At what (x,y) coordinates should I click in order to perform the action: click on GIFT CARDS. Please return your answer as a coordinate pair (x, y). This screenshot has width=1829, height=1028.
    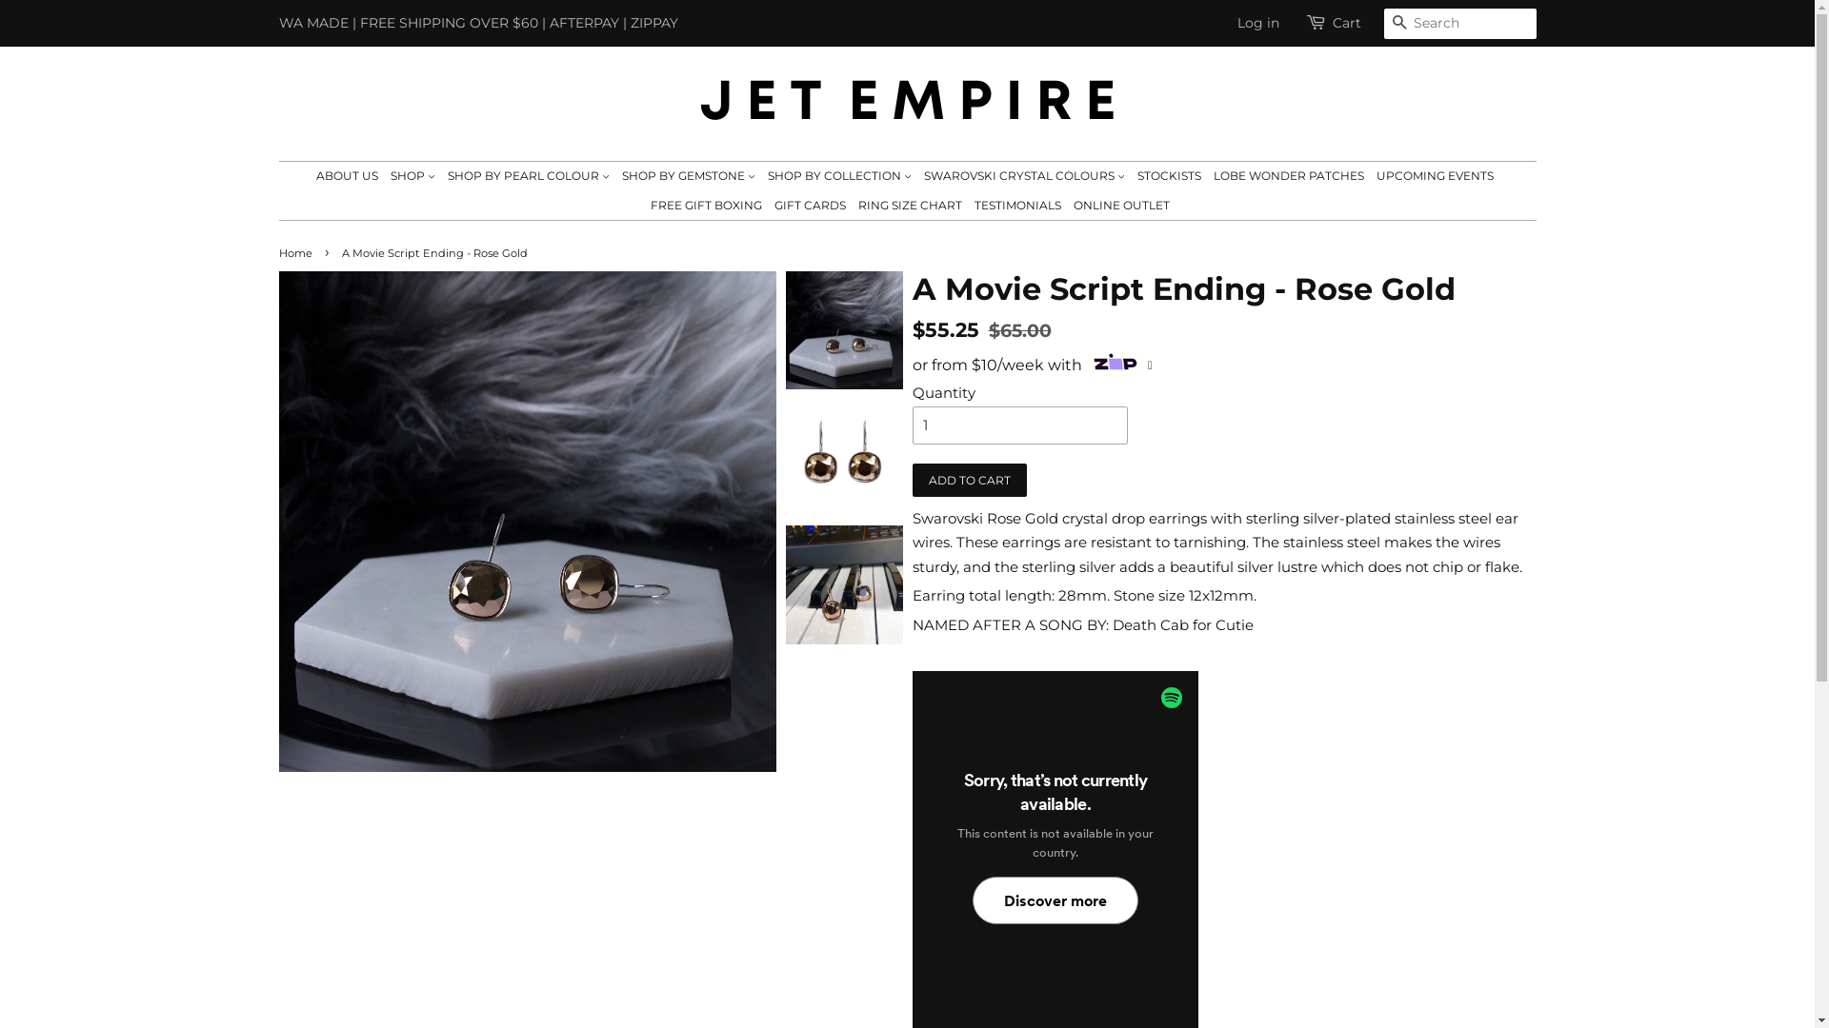
    Looking at the image, I should click on (810, 206).